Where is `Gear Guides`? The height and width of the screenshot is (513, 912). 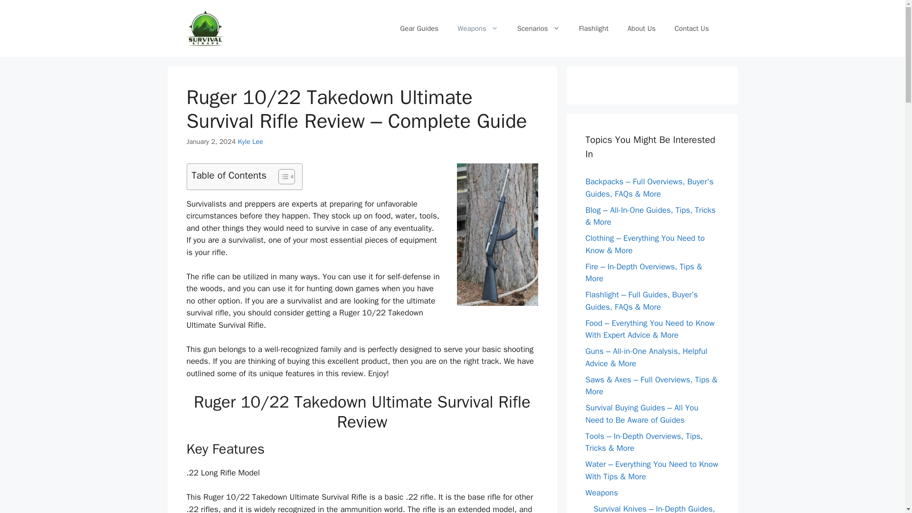 Gear Guides is located at coordinates (419, 28).